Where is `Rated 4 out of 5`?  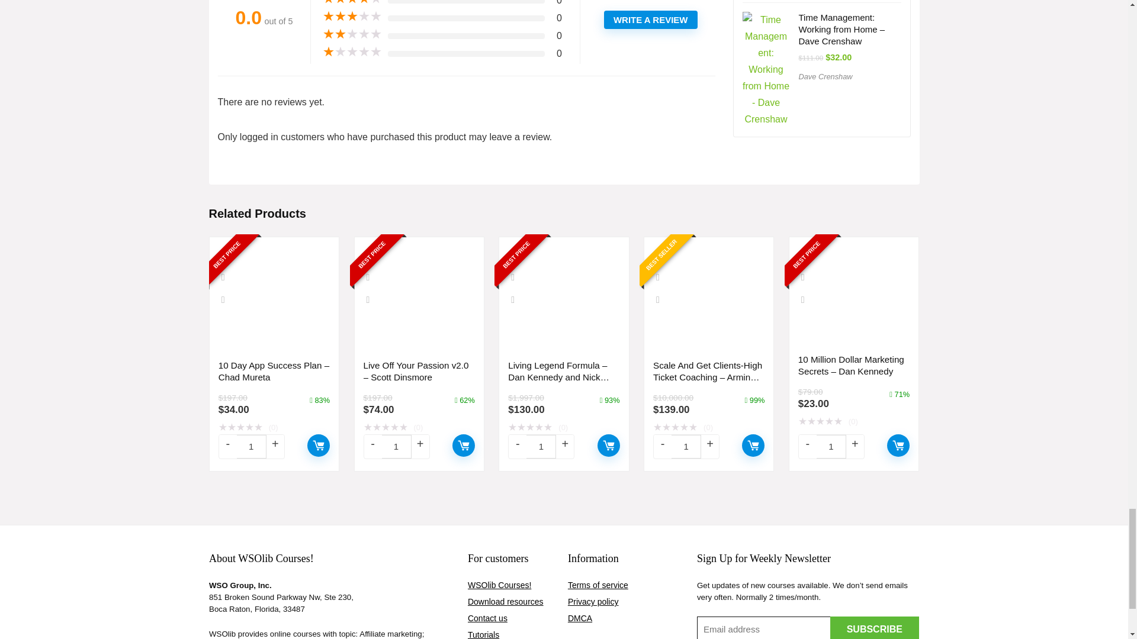
Rated 4 out of 5 is located at coordinates (352, 2).